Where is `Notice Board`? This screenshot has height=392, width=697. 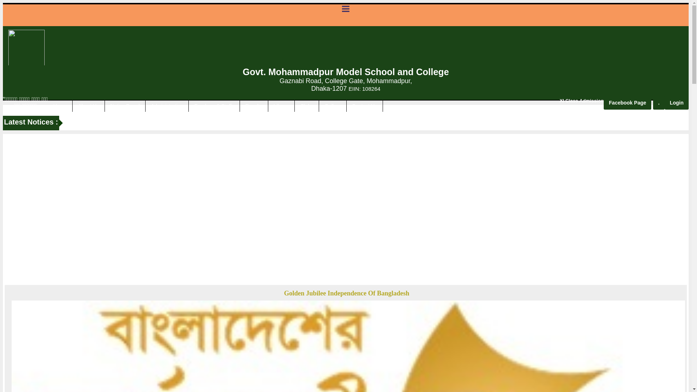
Notice Board is located at coordinates (125, 106).